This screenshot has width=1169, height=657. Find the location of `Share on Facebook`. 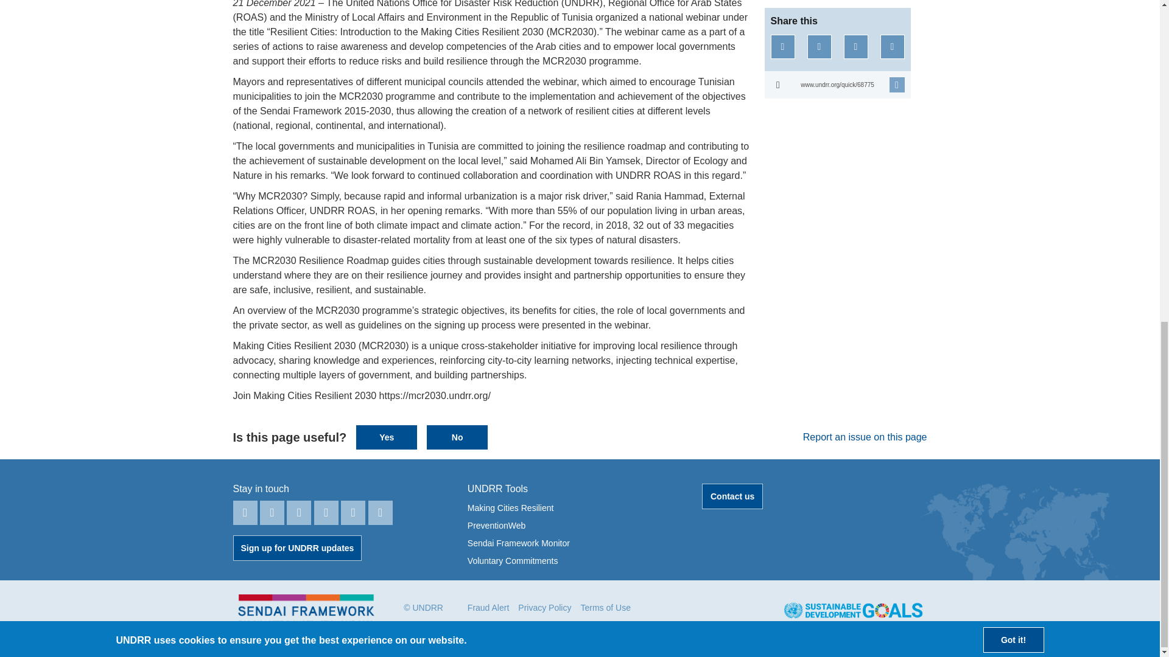

Share on Facebook is located at coordinates (782, 47).